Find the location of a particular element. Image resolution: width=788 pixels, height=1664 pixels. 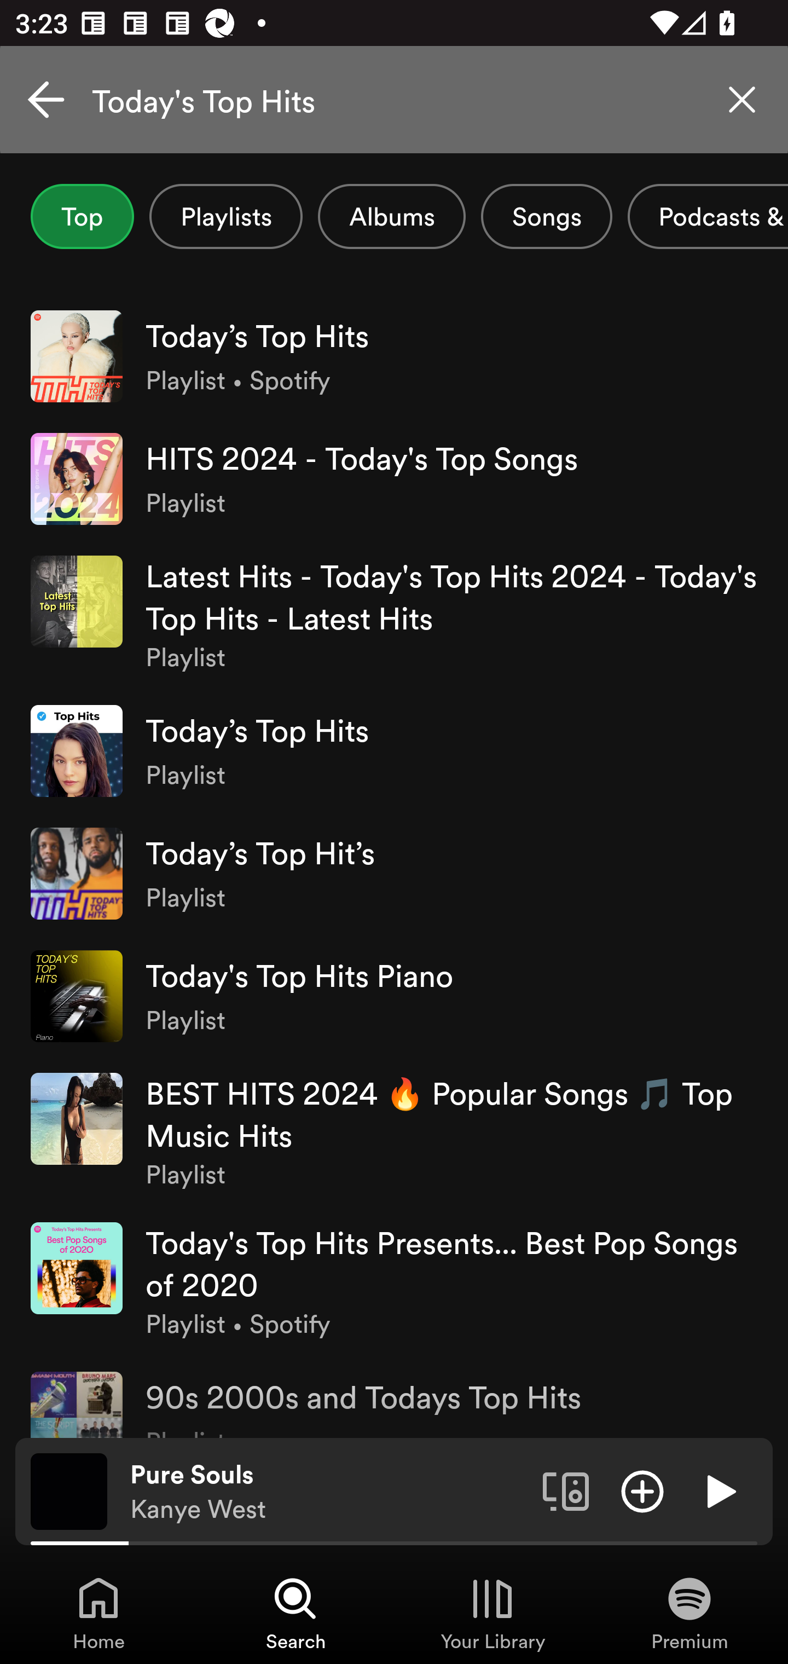

90s 2000s and Todays Top Hits Playlist is located at coordinates (394, 1397).